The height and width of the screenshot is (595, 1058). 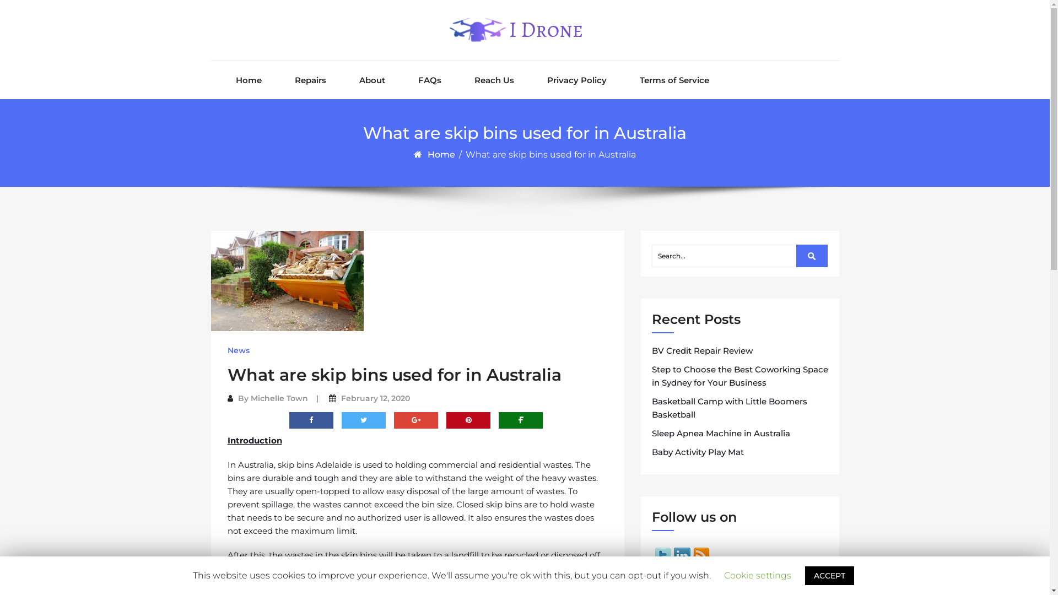 I want to click on BV Credit Repair Review, so click(x=702, y=351).